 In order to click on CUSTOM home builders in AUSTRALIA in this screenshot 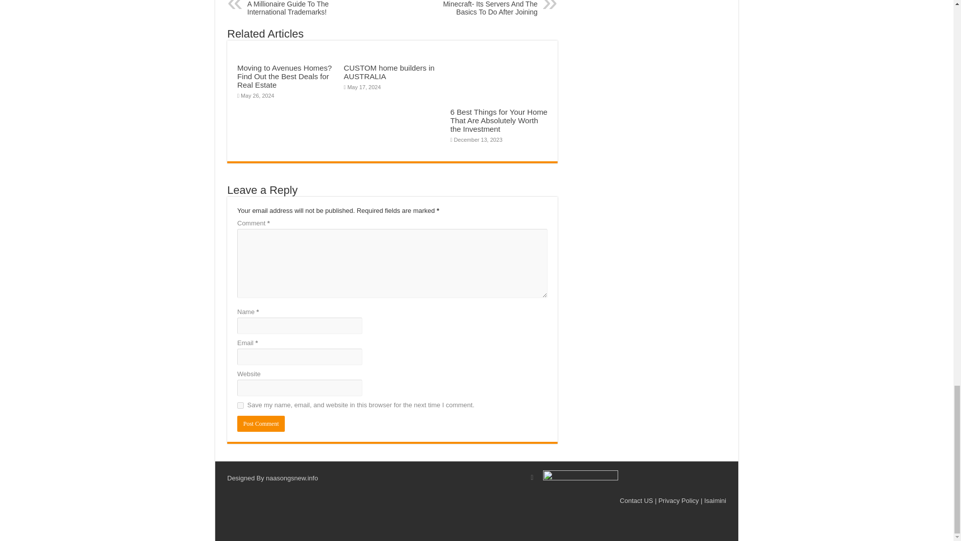, I will do `click(389, 72)`.